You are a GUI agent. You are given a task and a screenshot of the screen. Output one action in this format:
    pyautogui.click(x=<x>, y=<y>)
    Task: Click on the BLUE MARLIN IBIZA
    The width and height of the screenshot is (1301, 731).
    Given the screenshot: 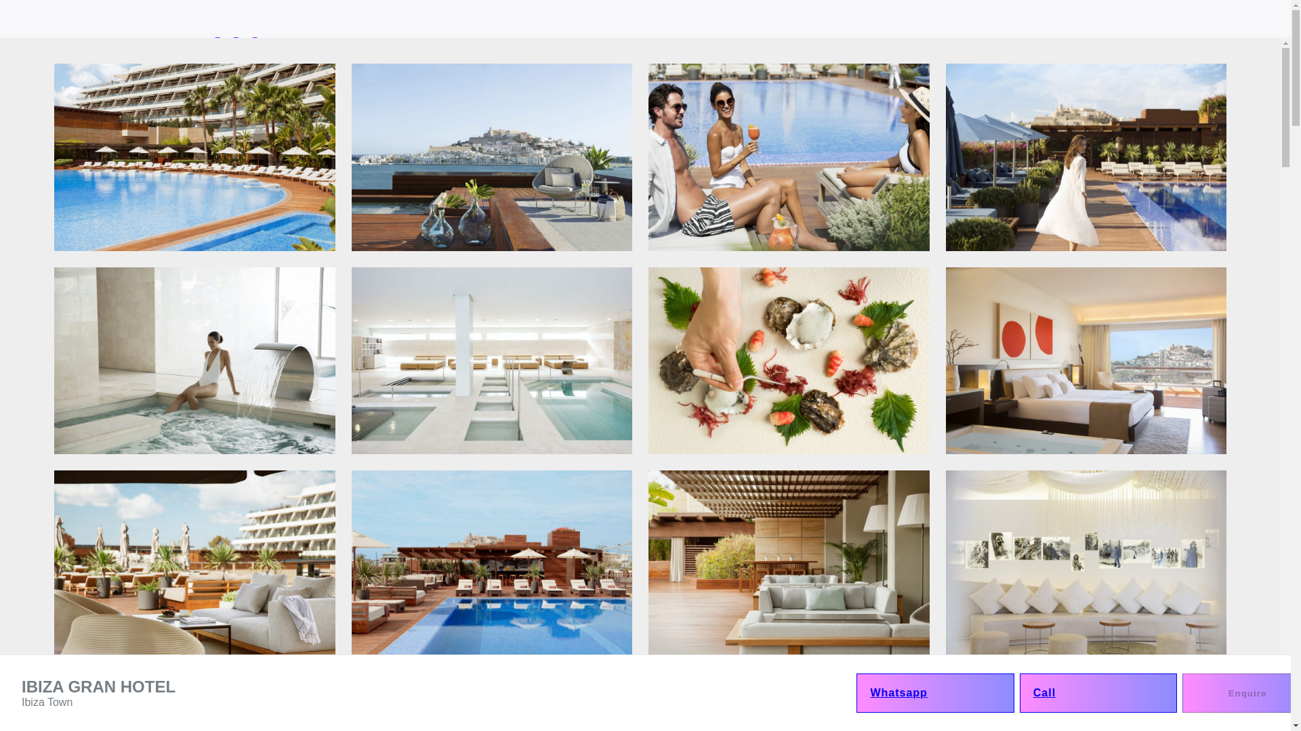 What is the action you would take?
    pyautogui.click(x=932, y=397)
    